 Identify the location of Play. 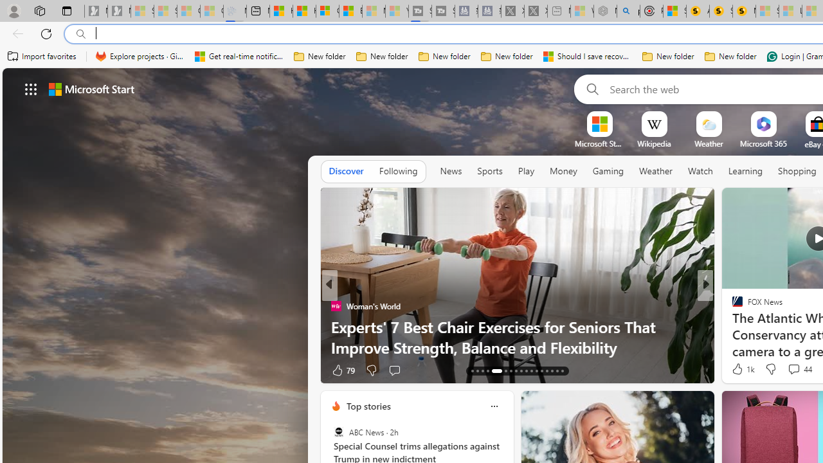
(526, 172).